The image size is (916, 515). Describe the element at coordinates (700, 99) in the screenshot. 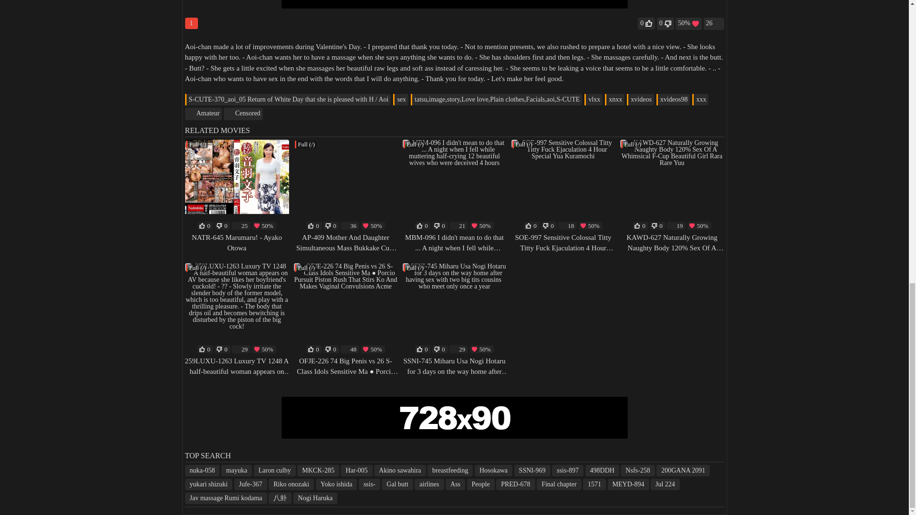

I see `xxx` at that location.